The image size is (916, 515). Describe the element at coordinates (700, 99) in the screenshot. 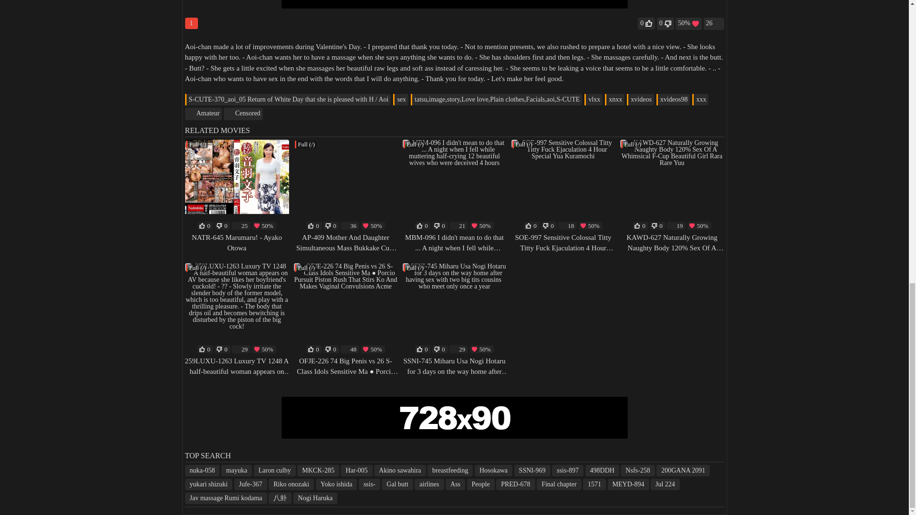

I see `xxx` at that location.